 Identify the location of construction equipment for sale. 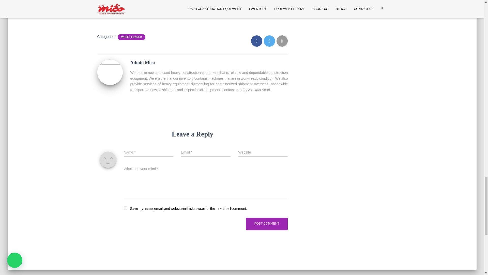
(219, 1).